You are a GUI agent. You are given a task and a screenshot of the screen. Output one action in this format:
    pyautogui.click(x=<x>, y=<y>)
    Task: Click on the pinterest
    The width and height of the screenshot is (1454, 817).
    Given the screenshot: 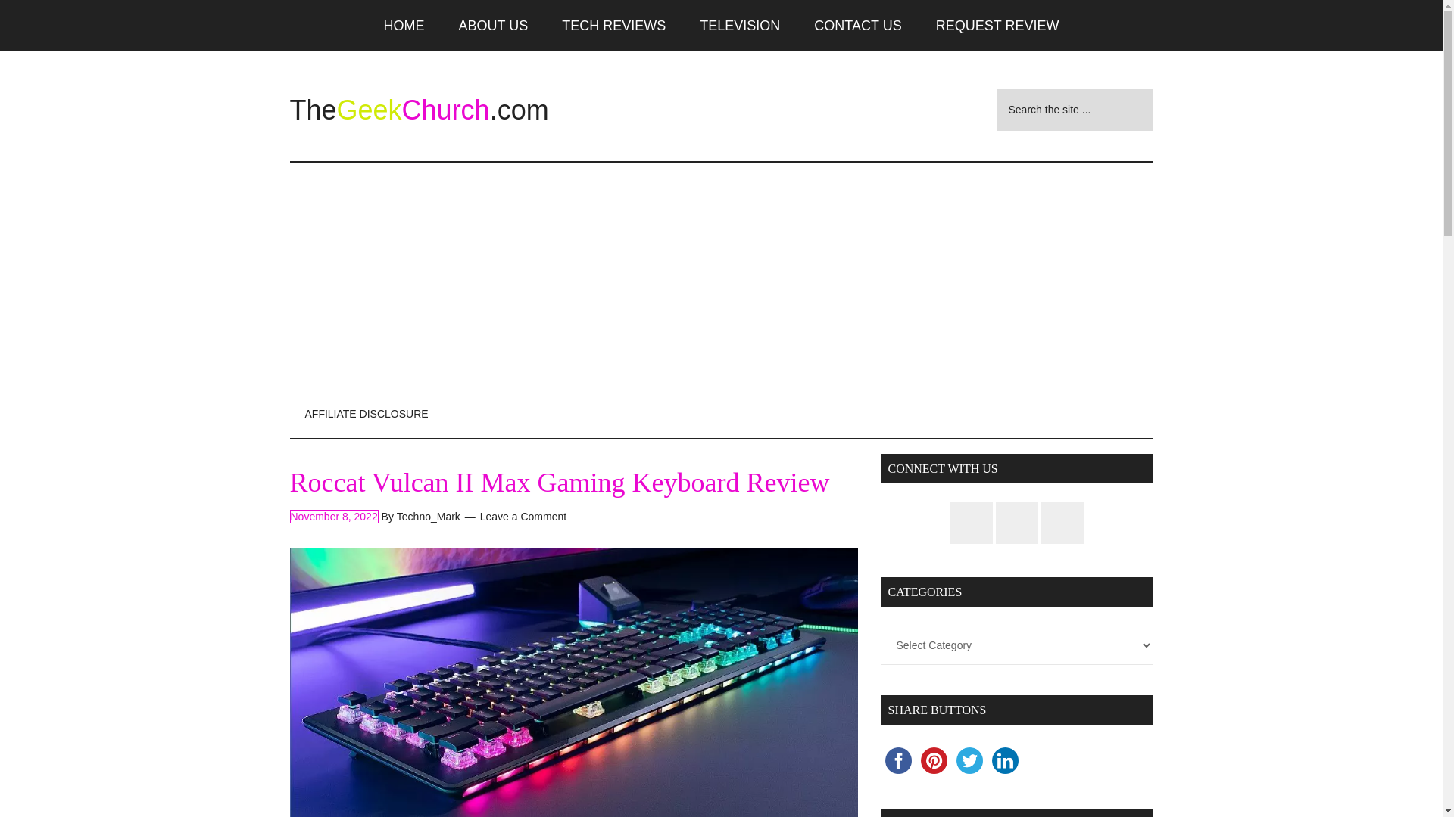 What is the action you would take?
    pyautogui.click(x=934, y=760)
    